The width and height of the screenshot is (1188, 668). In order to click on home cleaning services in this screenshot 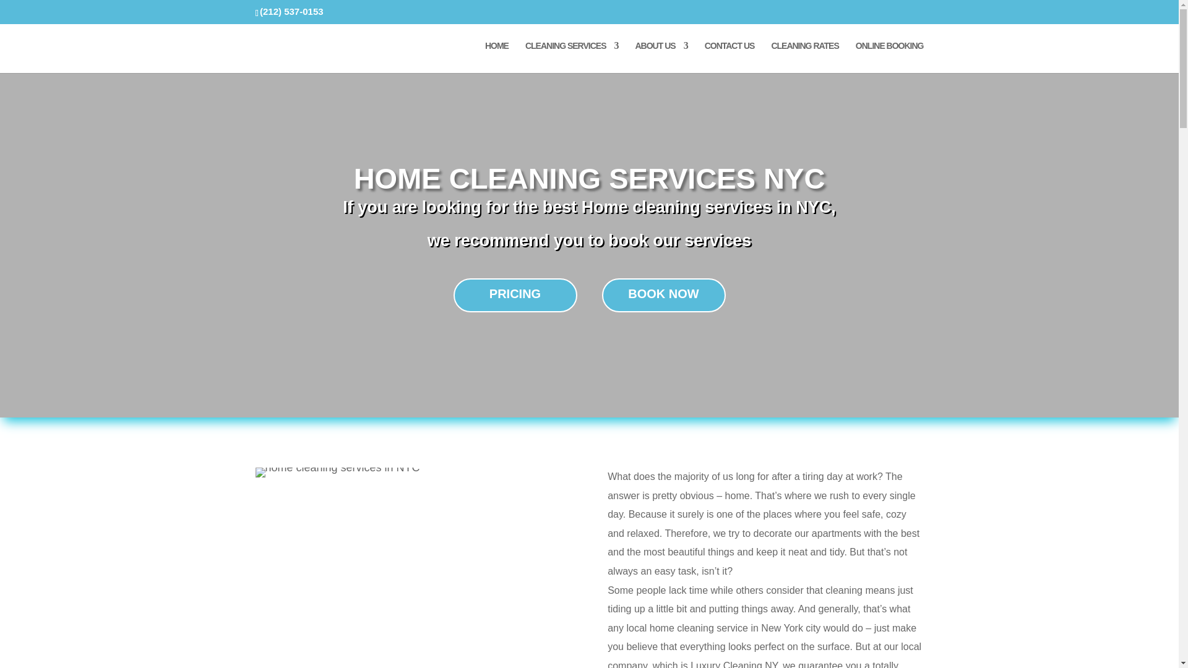, I will do `click(337, 473)`.